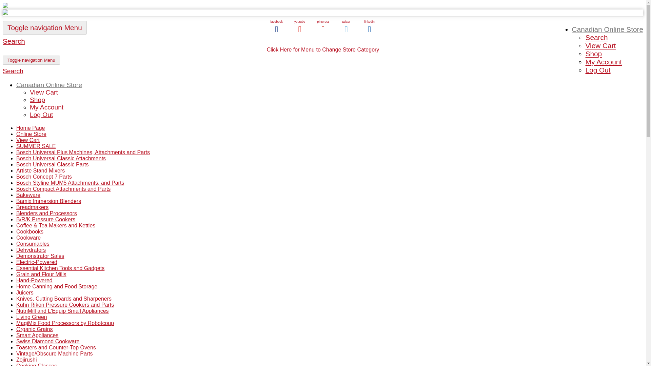 The height and width of the screenshot is (366, 651). What do you see at coordinates (37, 100) in the screenshot?
I see `Shop` at bounding box center [37, 100].